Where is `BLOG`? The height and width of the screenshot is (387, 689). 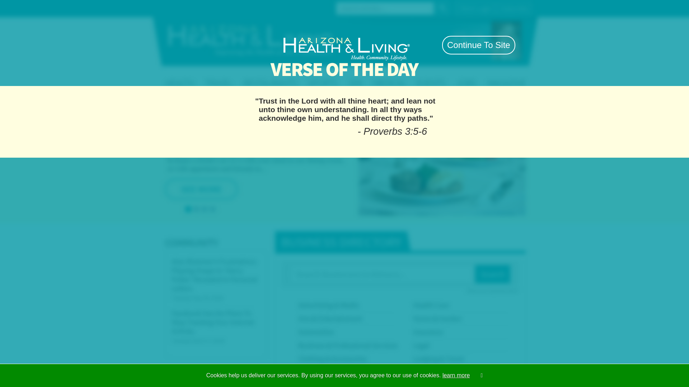
BLOG is located at coordinates (521, 76).